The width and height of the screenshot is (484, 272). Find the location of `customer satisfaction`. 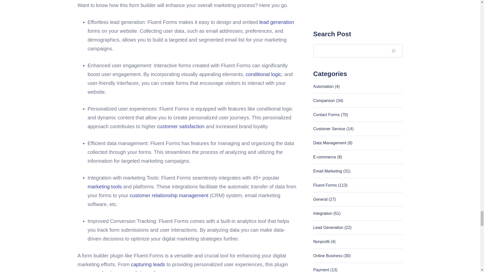

customer satisfaction is located at coordinates (180, 126).